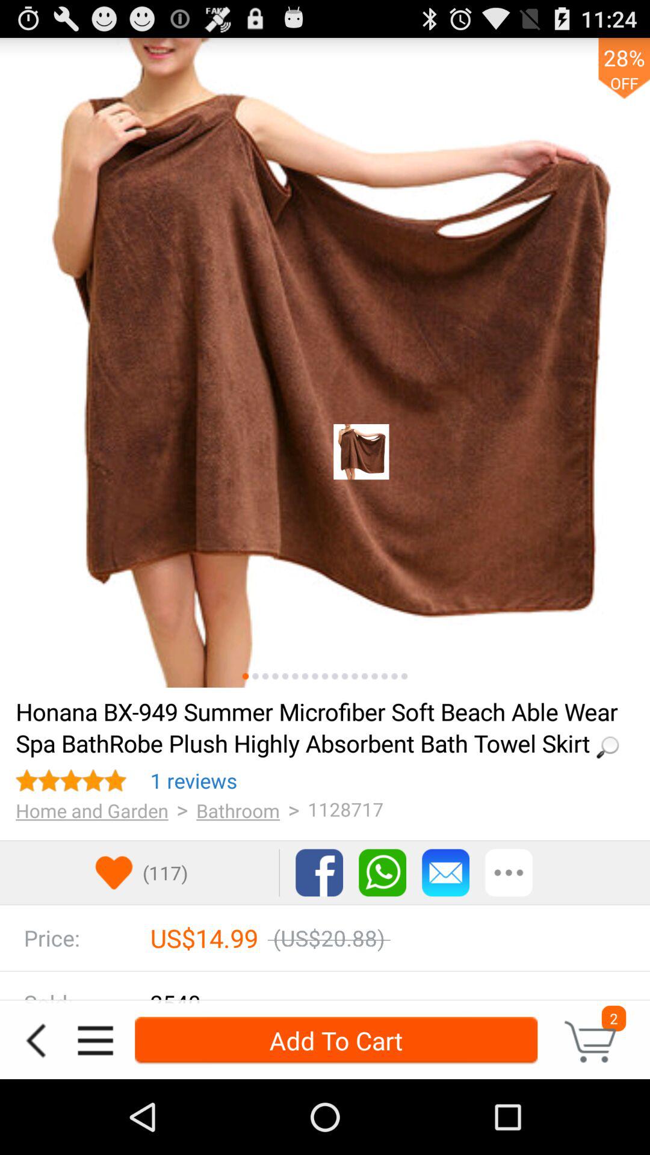 Image resolution: width=650 pixels, height=1155 pixels. I want to click on see picture, so click(374, 676).